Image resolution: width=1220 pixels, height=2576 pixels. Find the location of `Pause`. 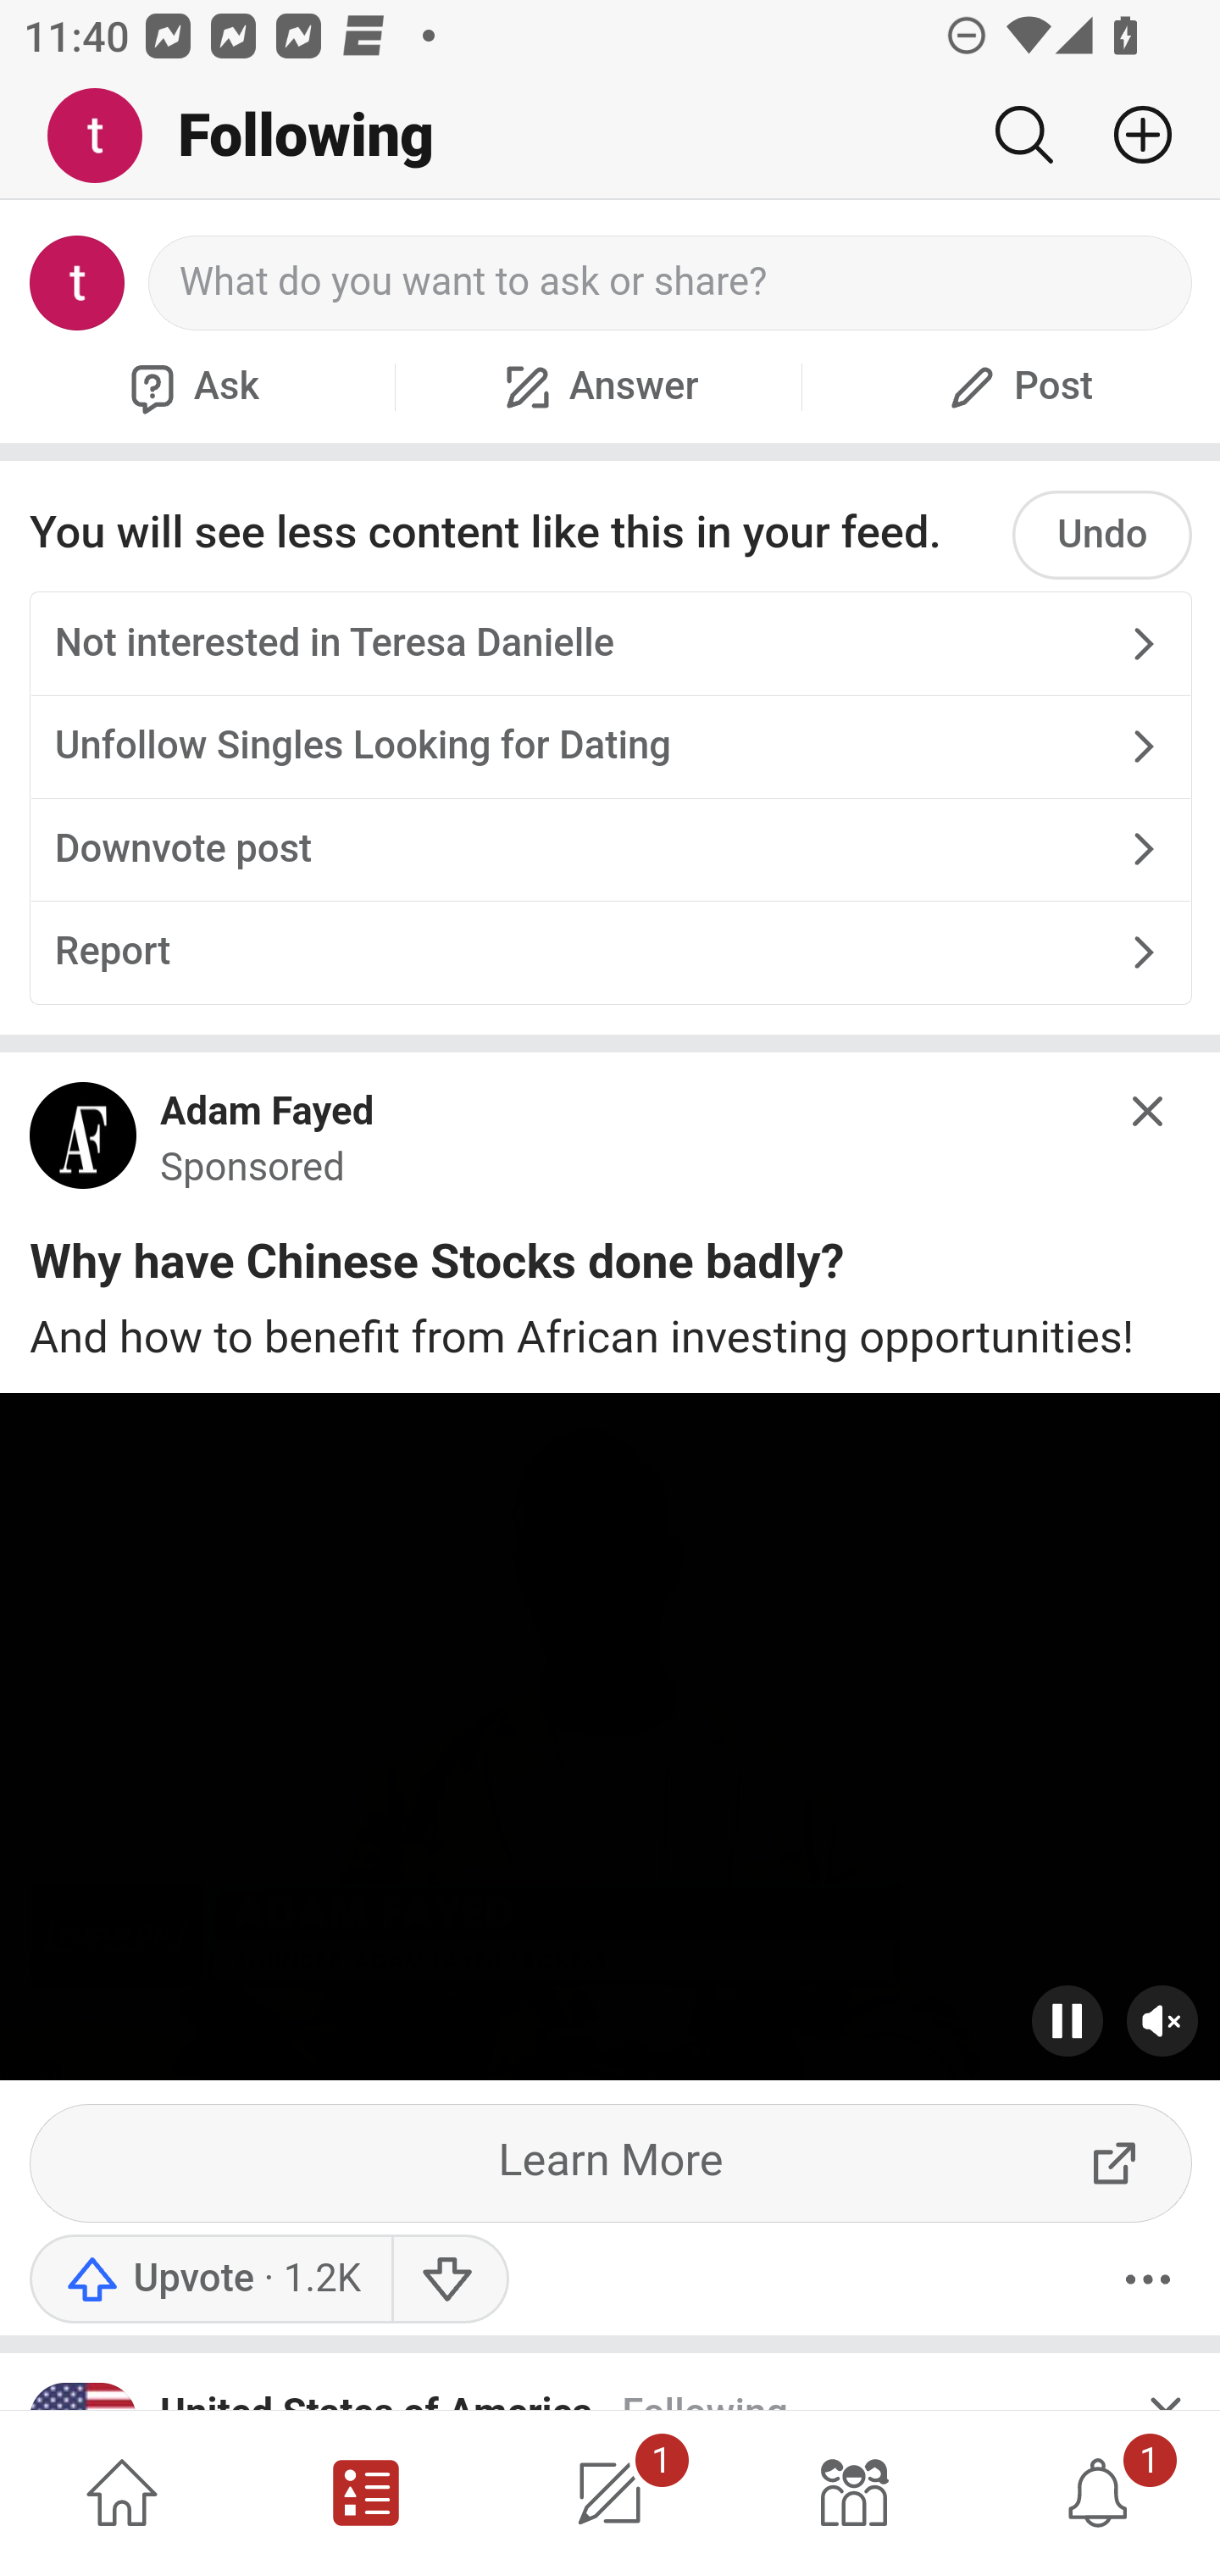

Pause is located at coordinates (1068, 2022).